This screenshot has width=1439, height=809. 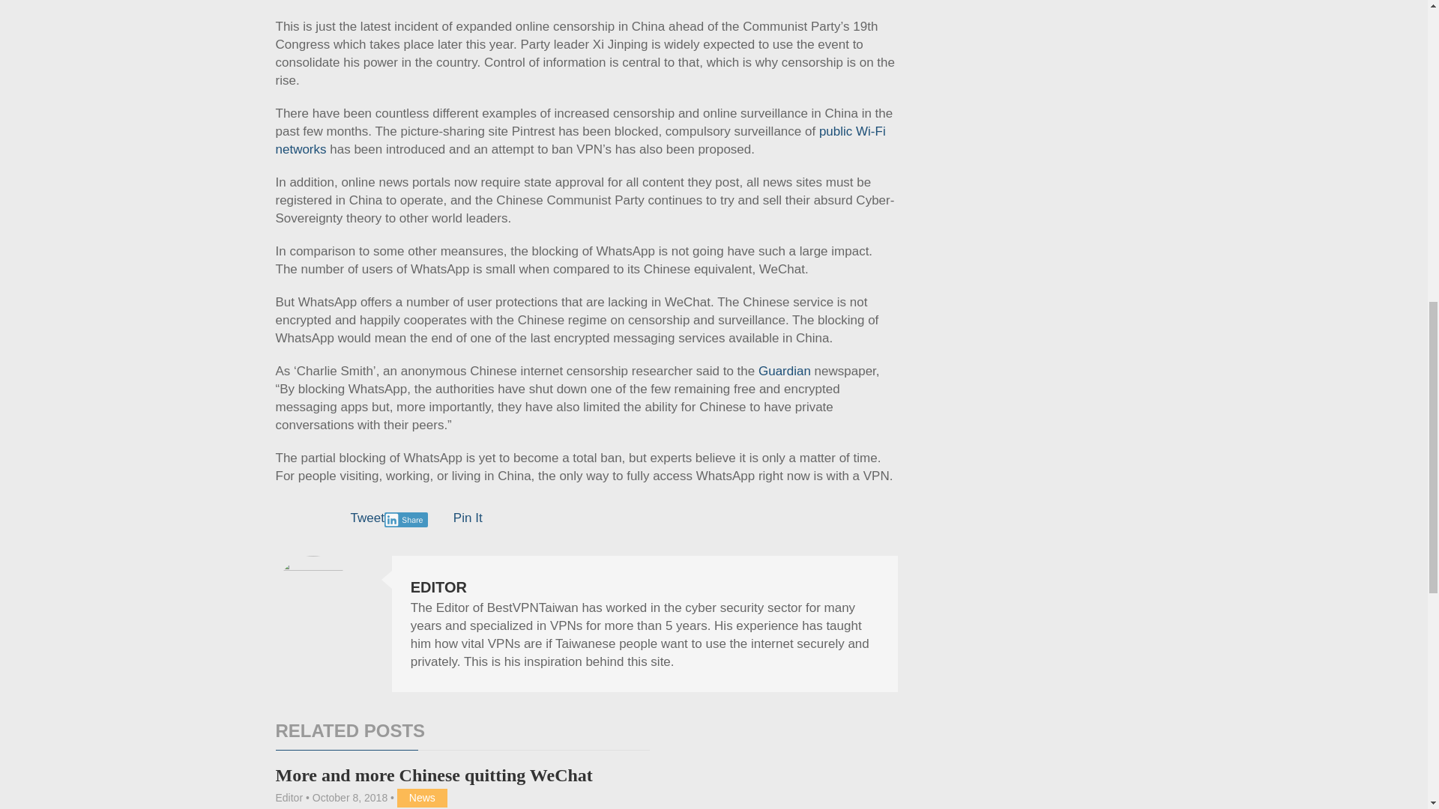 What do you see at coordinates (435, 775) in the screenshot?
I see `More and more Chinese quitting WeChat` at bounding box center [435, 775].